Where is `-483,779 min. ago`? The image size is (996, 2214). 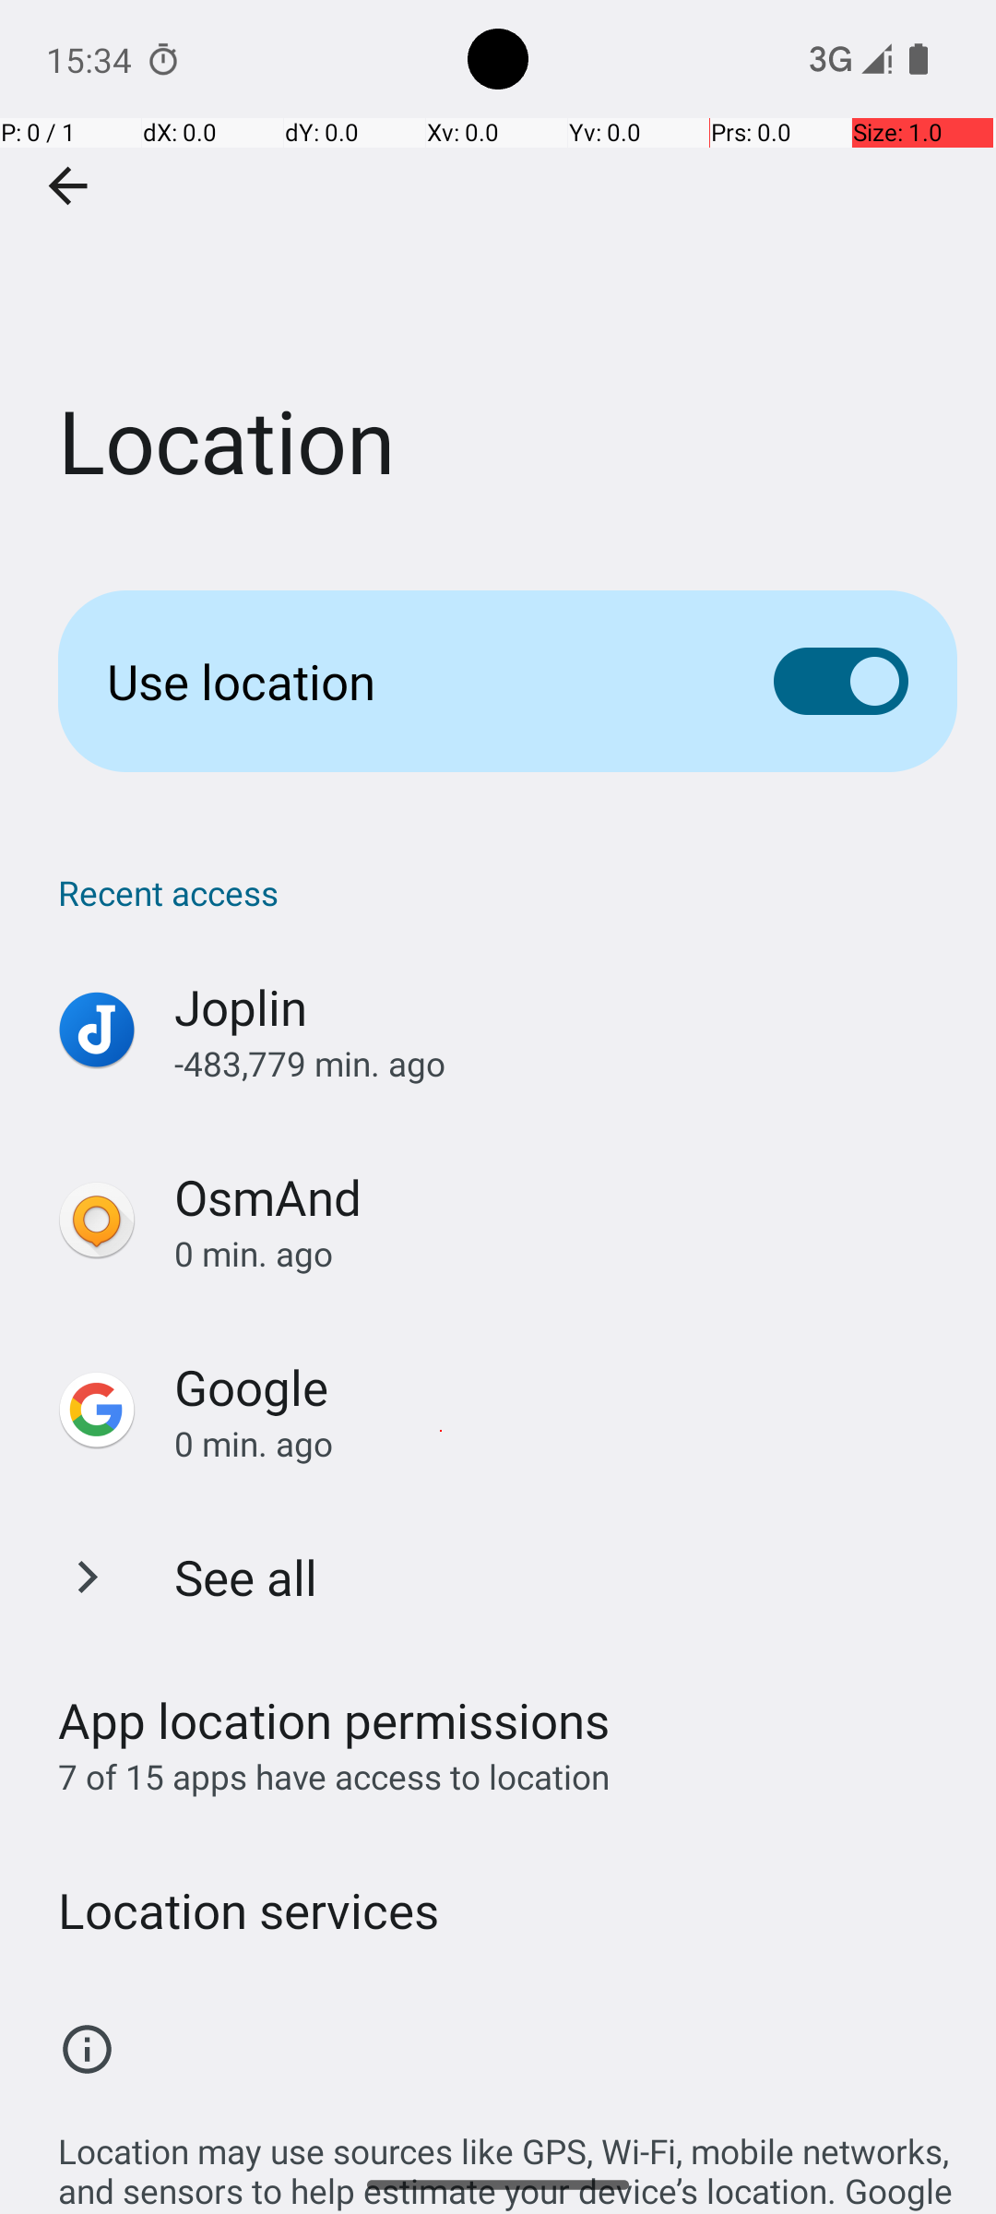 -483,779 min. ago is located at coordinates (566, 1063).